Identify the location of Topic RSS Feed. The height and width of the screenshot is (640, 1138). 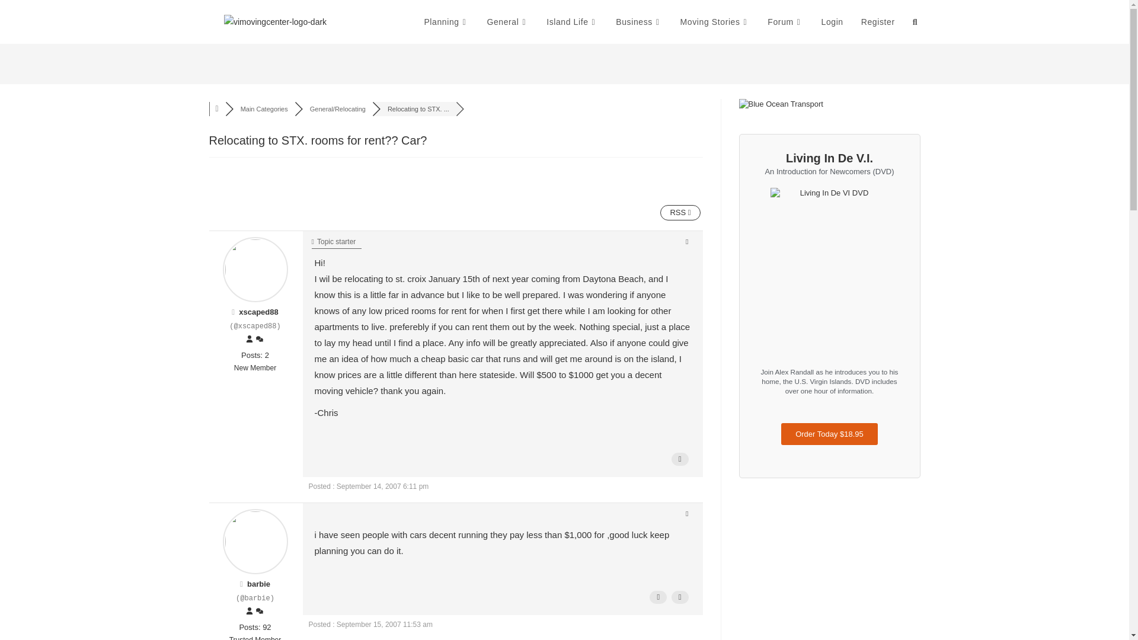
(679, 212).